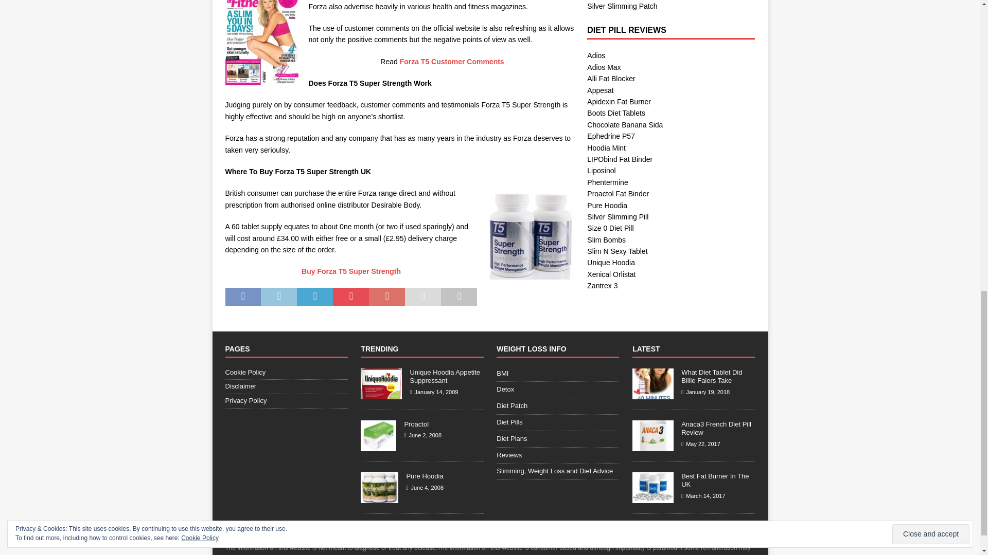 This screenshot has width=988, height=555. What do you see at coordinates (452, 62) in the screenshot?
I see `Forza T5 Customer Comments` at bounding box center [452, 62].